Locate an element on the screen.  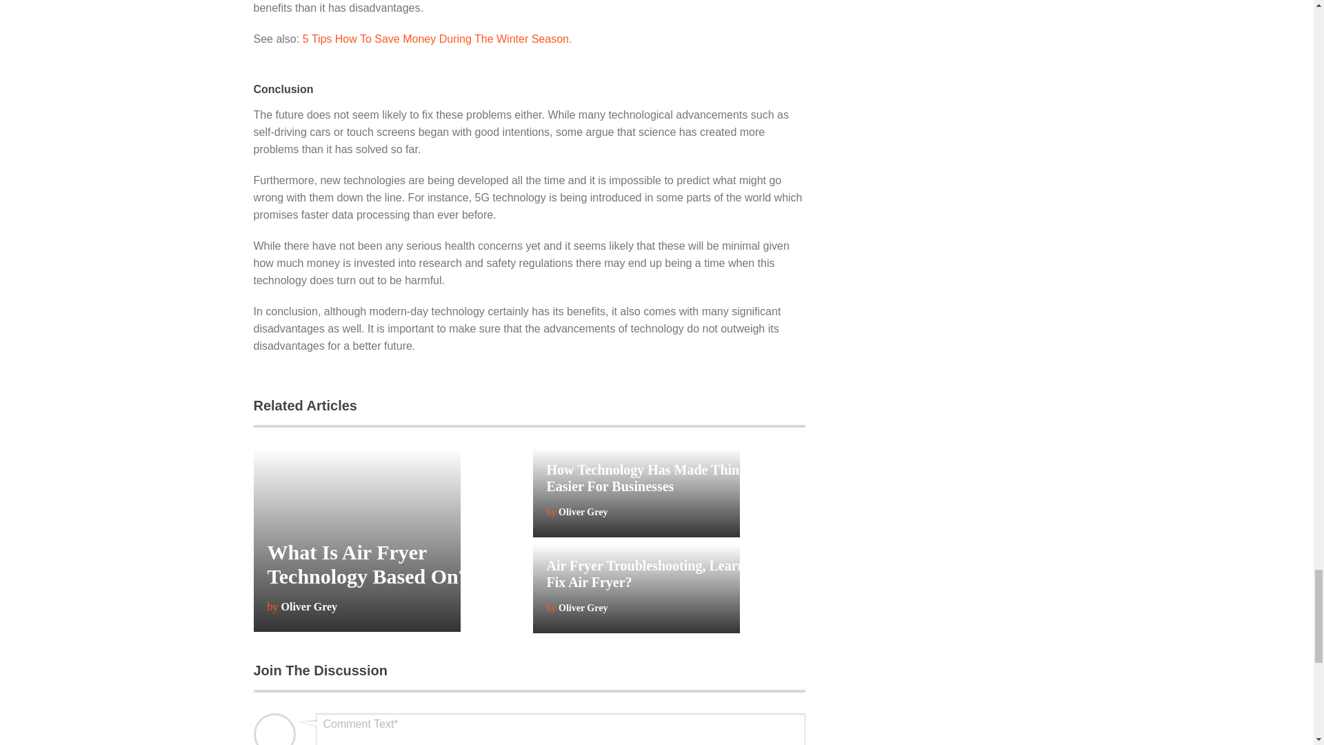
What Is Air Fryer Technology Based On? is located at coordinates (368, 564).